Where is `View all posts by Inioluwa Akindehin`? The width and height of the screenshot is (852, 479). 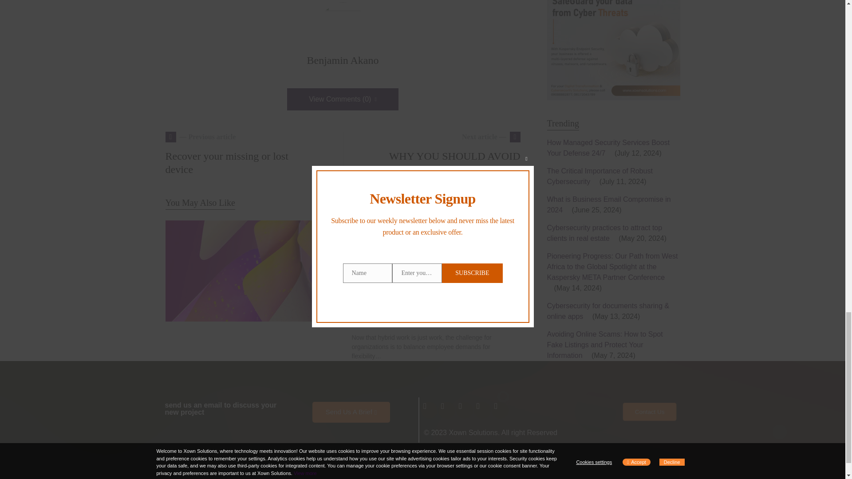 View all posts by Inioluwa Akindehin is located at coordinates (389, 225).